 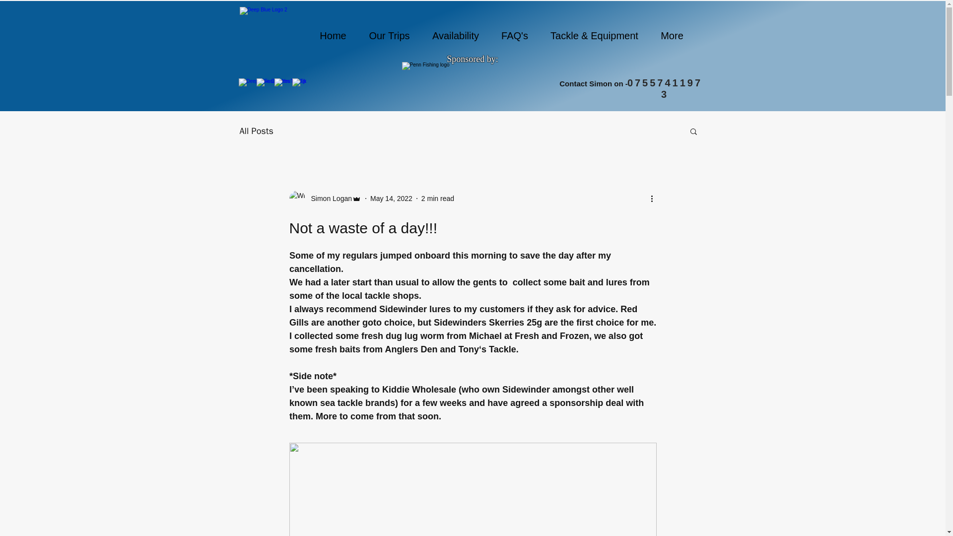 I want to click on 2 min read, so click(x=438, y=199).